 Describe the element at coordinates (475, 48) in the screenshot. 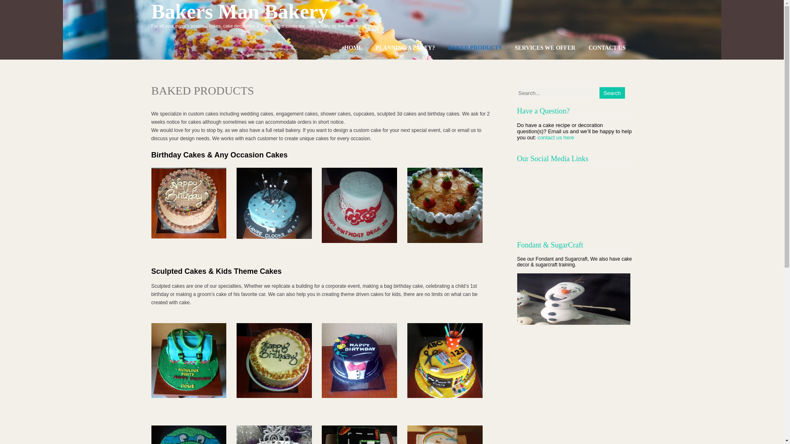

I see `BAKED PRODUCTS` at that location.